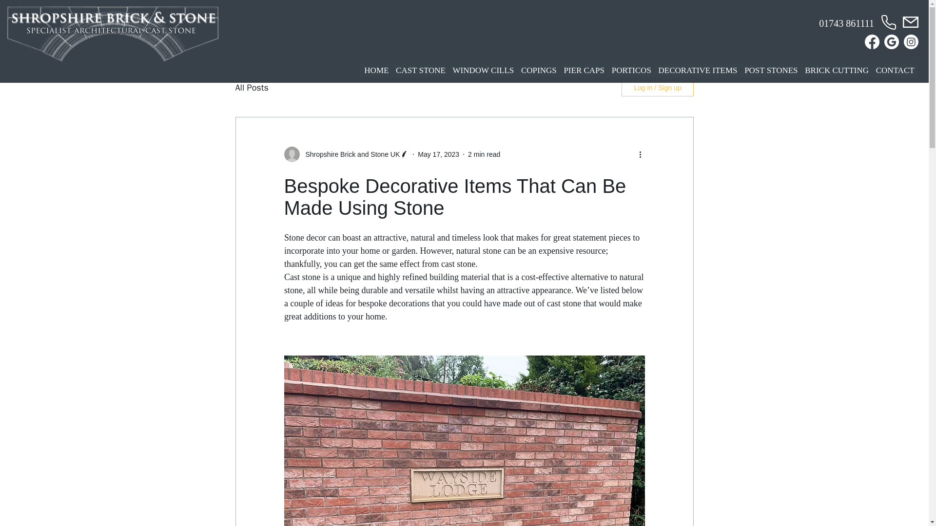 The image size is (936, 526). I want to click on logo-transp-wht.webp, so click(113, 33).